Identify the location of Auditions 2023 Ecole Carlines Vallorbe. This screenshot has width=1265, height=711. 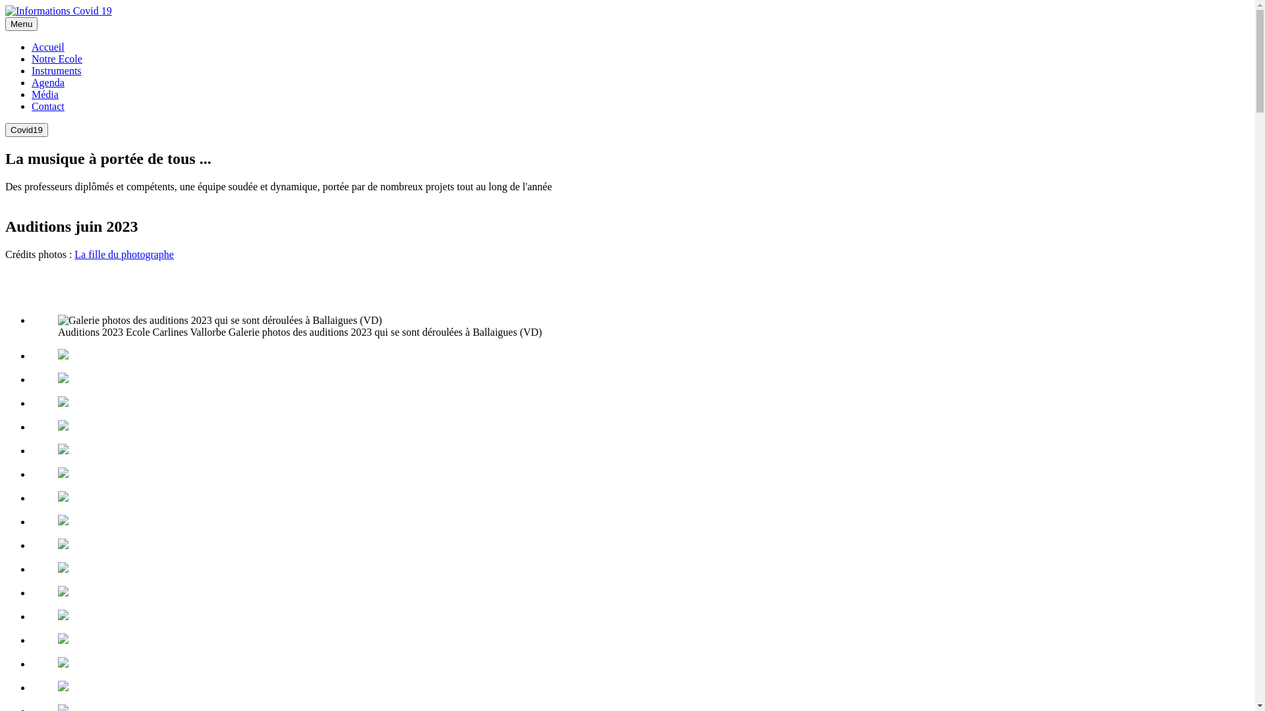
(220, 321).